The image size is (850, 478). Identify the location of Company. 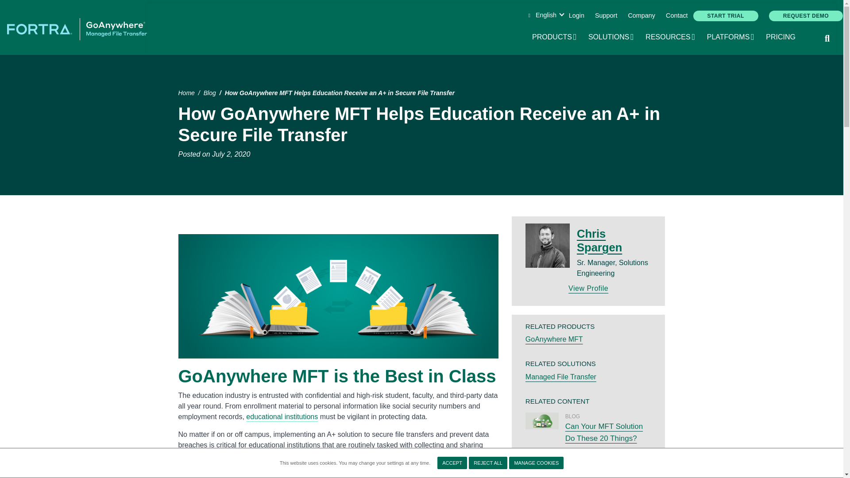
(606, 16).